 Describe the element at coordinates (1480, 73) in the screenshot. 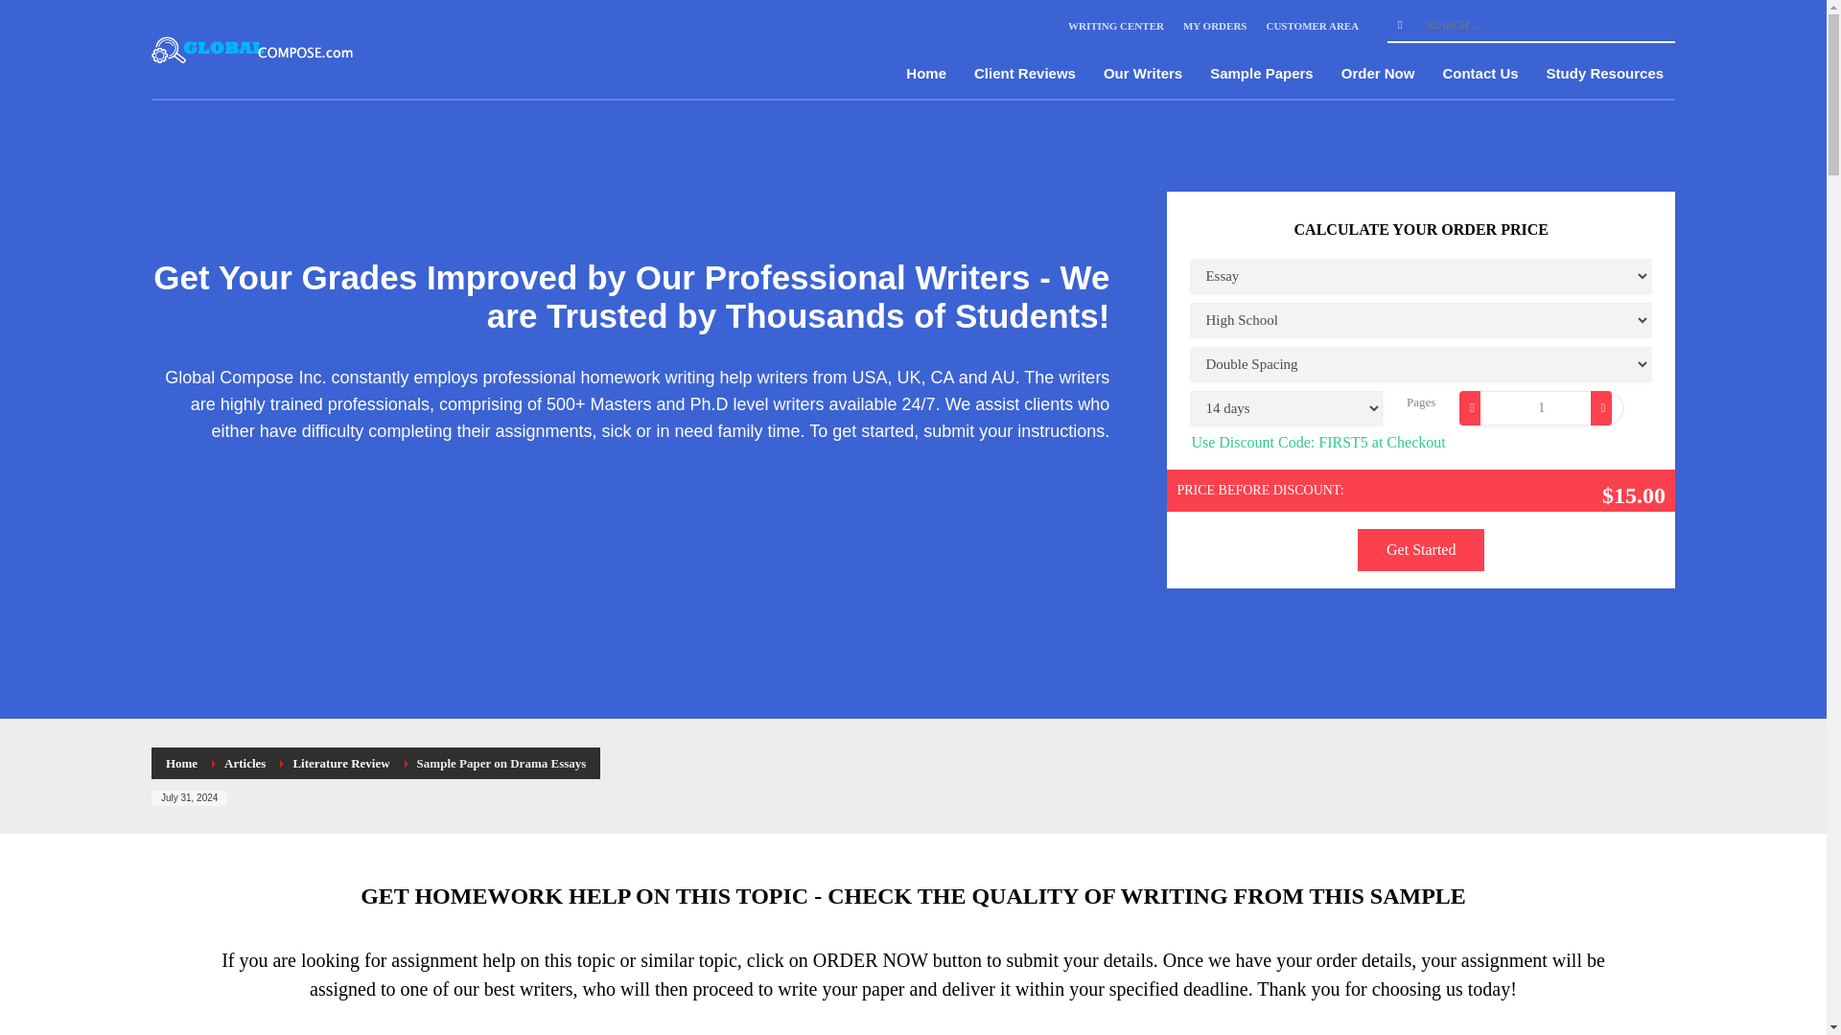

I see `Contact Us` at that location.